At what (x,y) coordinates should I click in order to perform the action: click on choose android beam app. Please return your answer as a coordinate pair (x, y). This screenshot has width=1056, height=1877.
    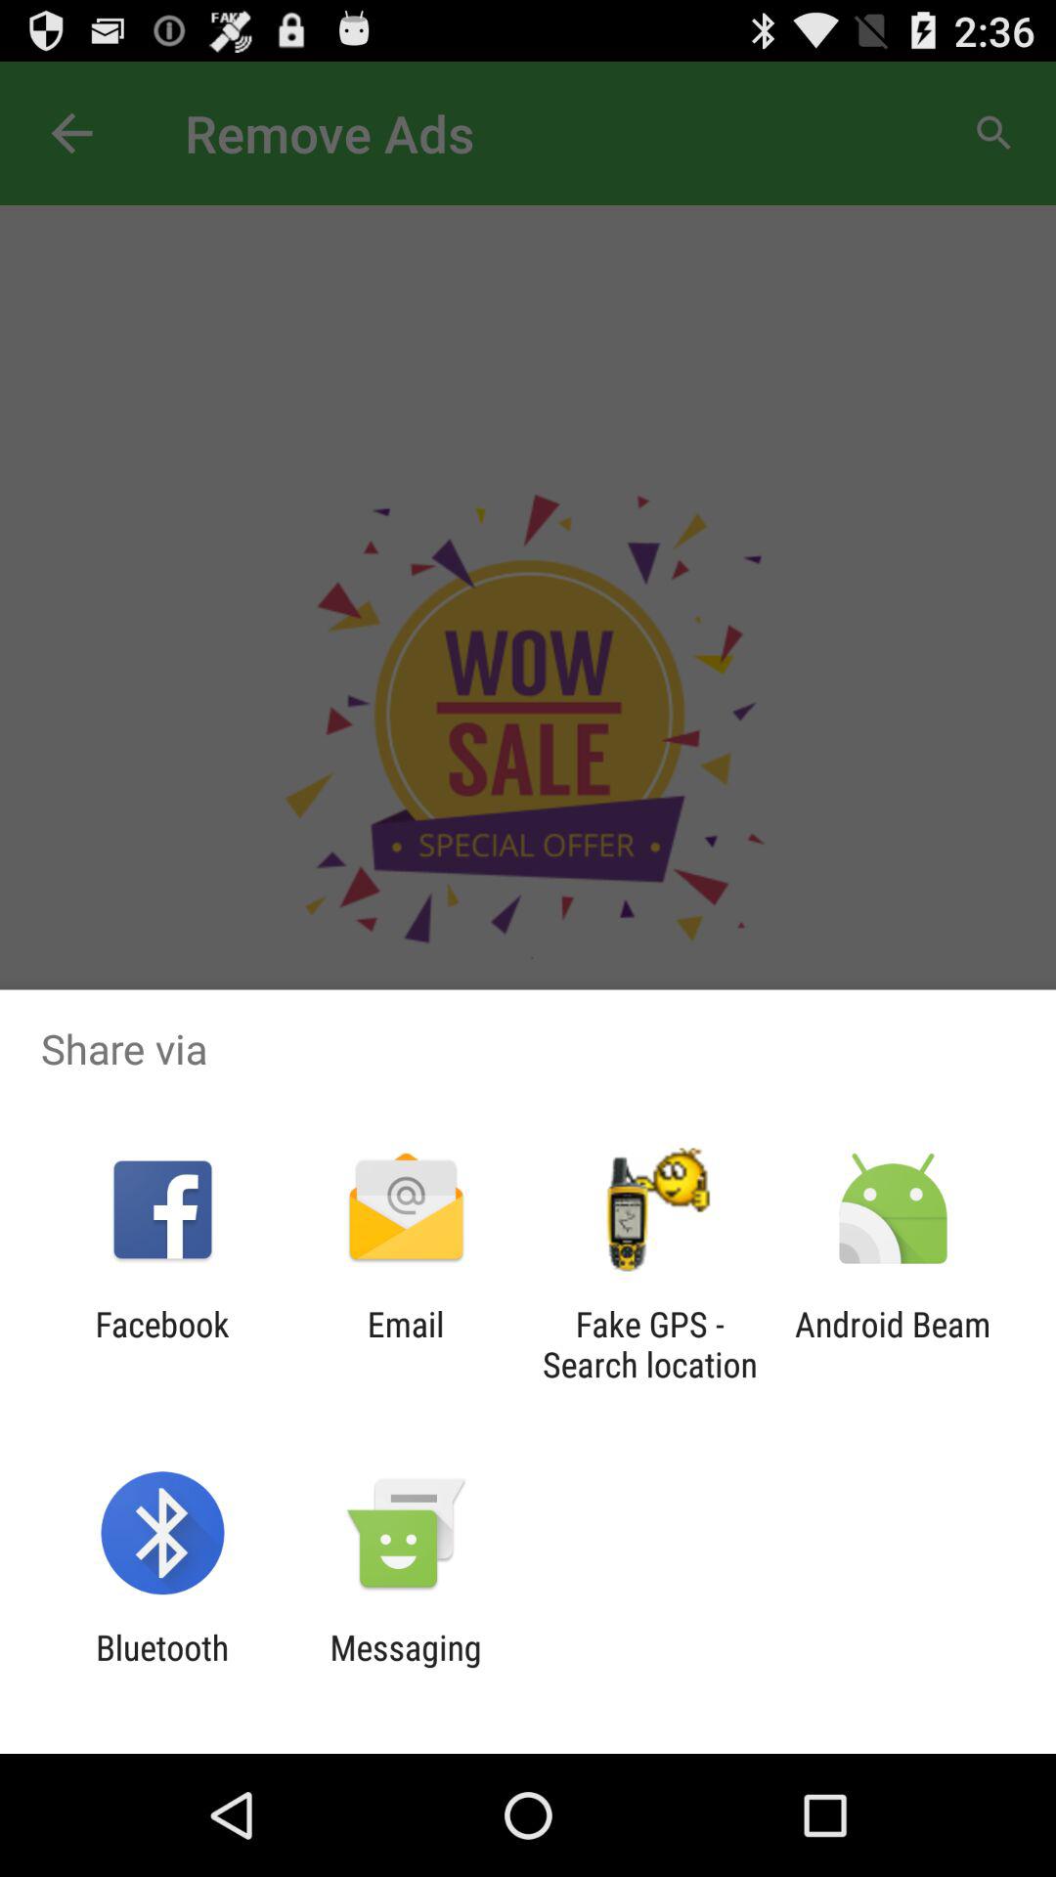
    Looking at the image, I should click on (892, 1344).